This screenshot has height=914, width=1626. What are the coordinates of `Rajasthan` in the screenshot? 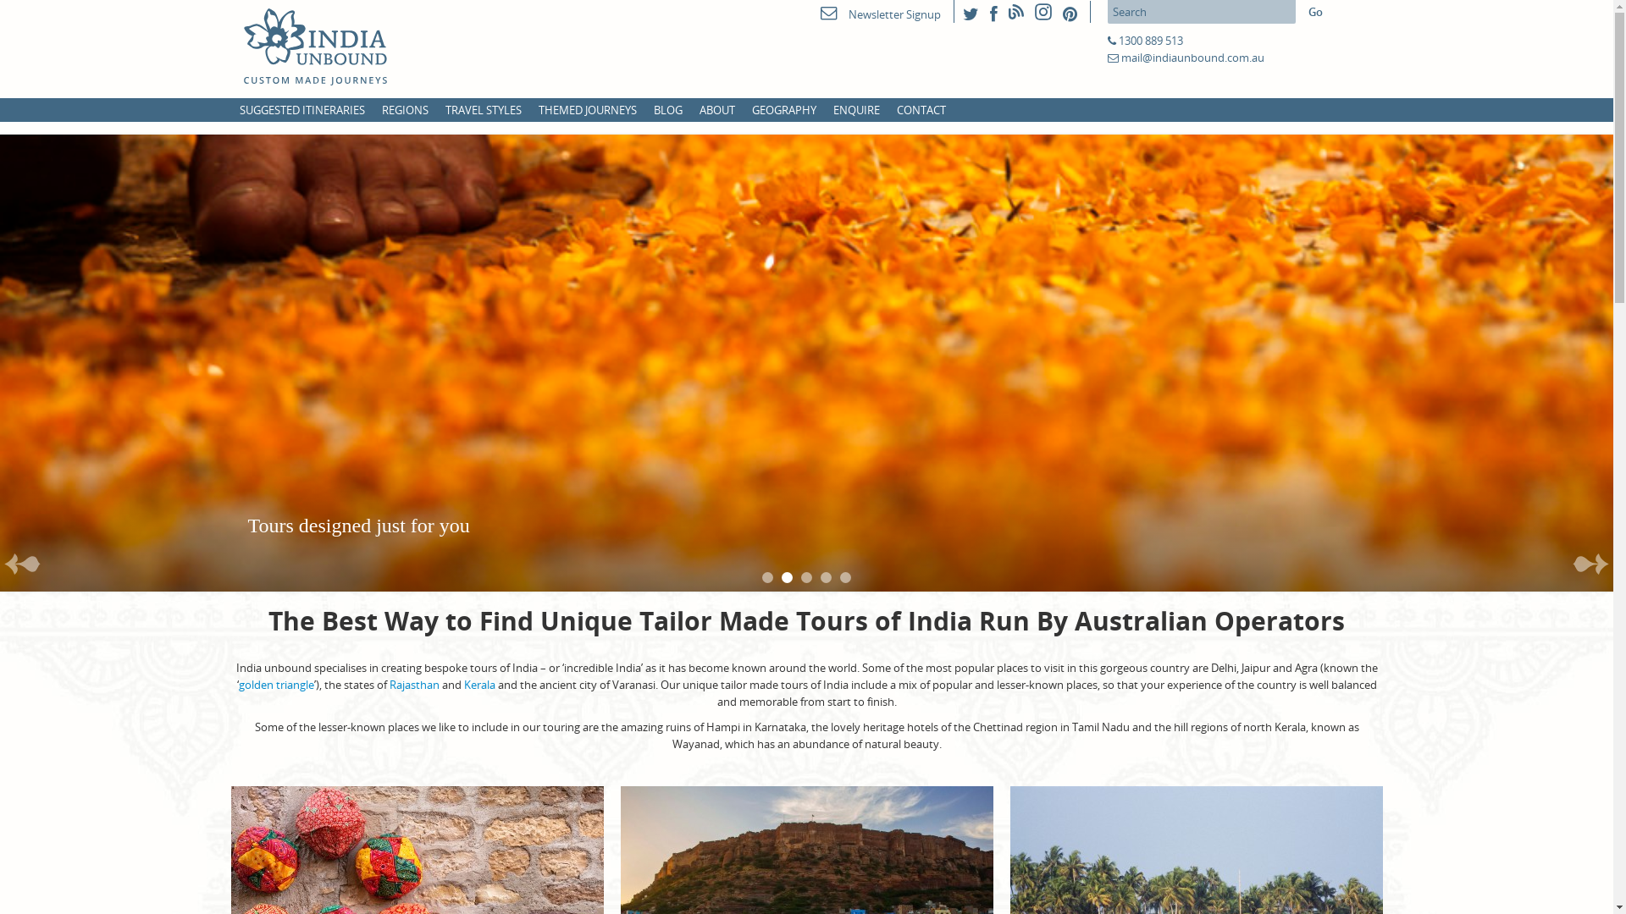 It's located at (415, 685).